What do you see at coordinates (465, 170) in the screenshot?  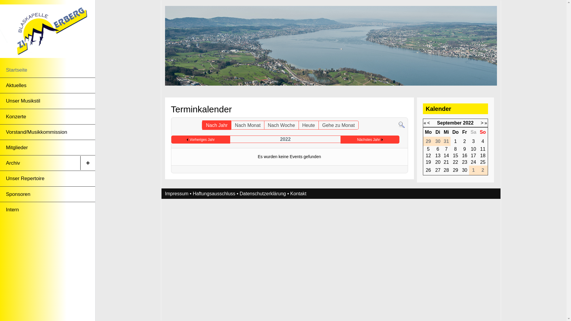 I see `30` at bounding box center [465, 170].